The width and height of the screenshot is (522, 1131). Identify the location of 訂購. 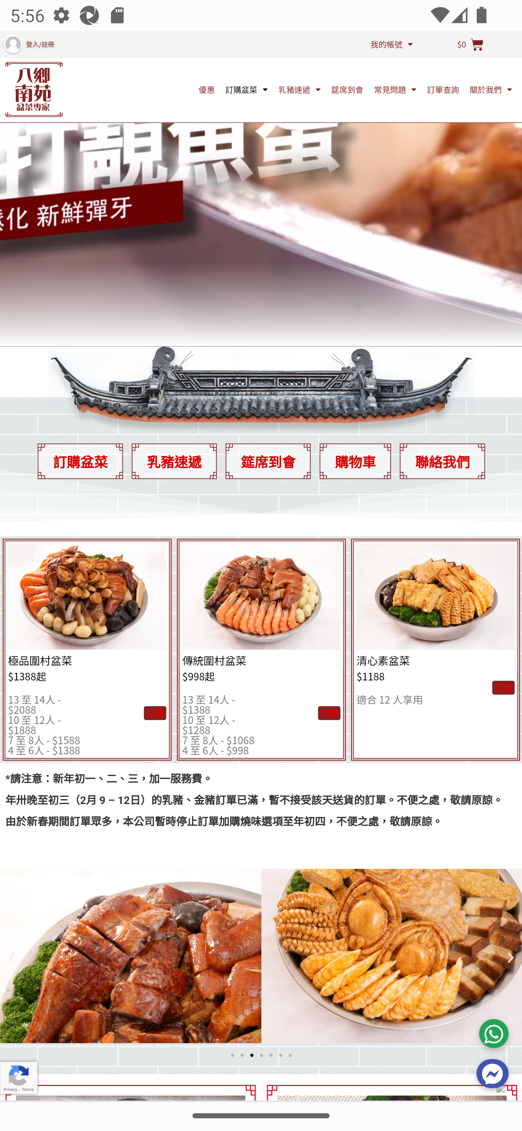
(154, 713).